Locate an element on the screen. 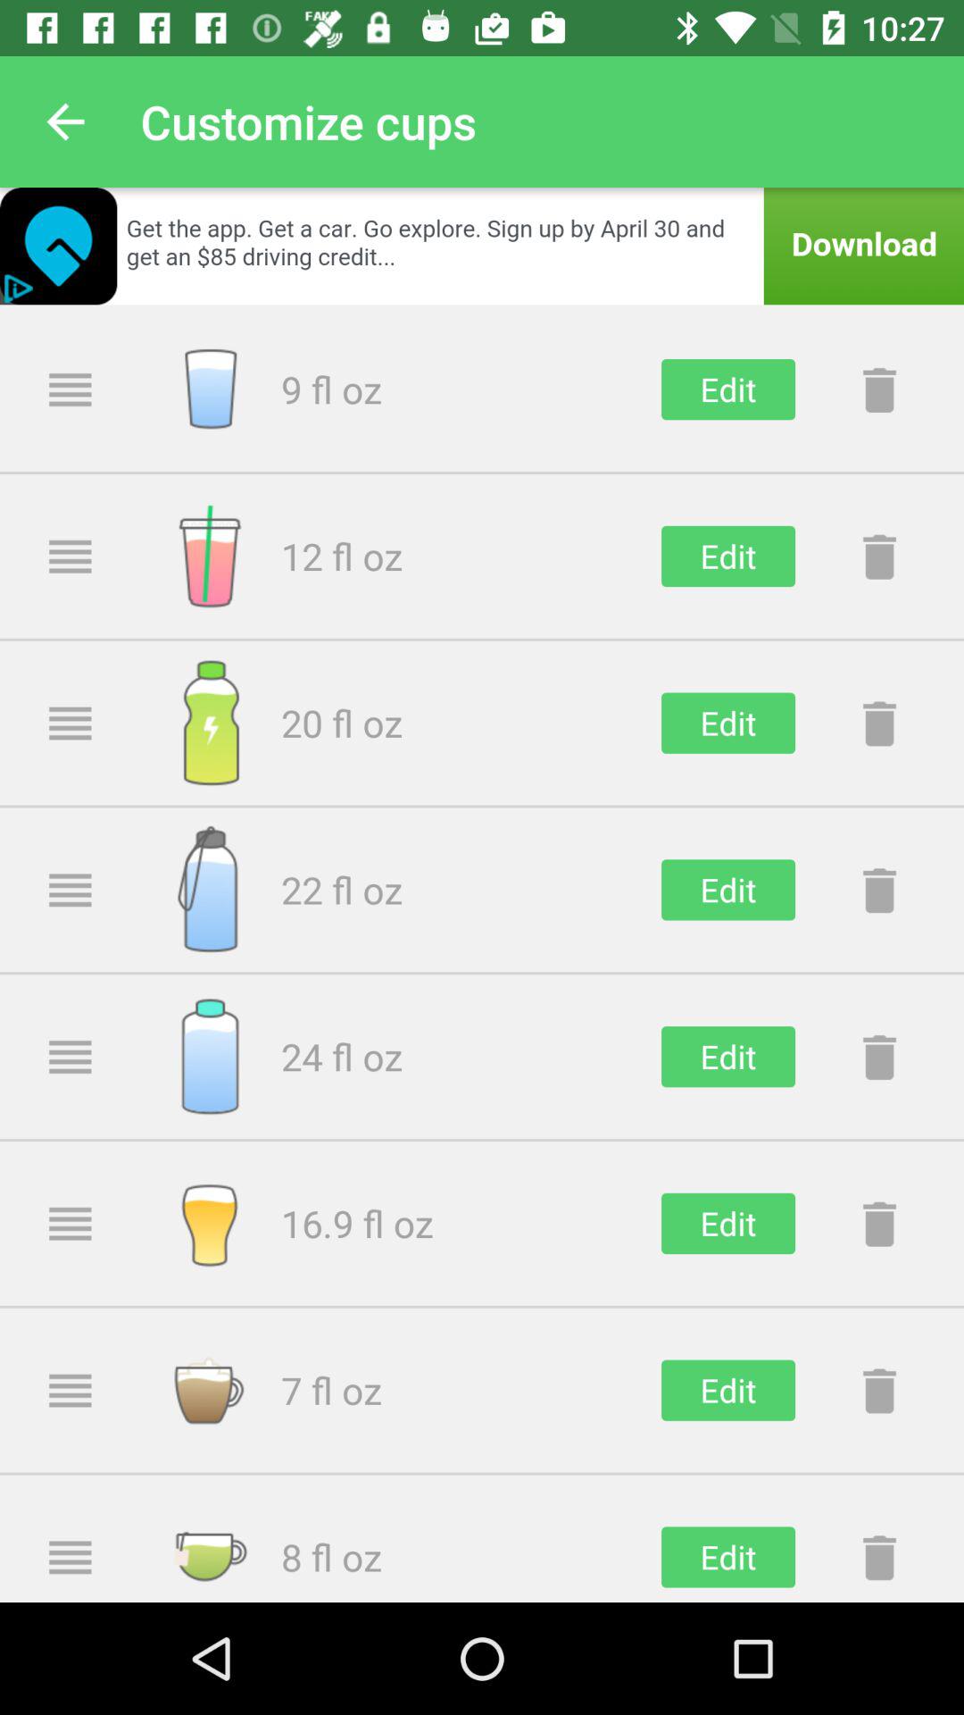  delete item button is located at coordinates (879, 1224).